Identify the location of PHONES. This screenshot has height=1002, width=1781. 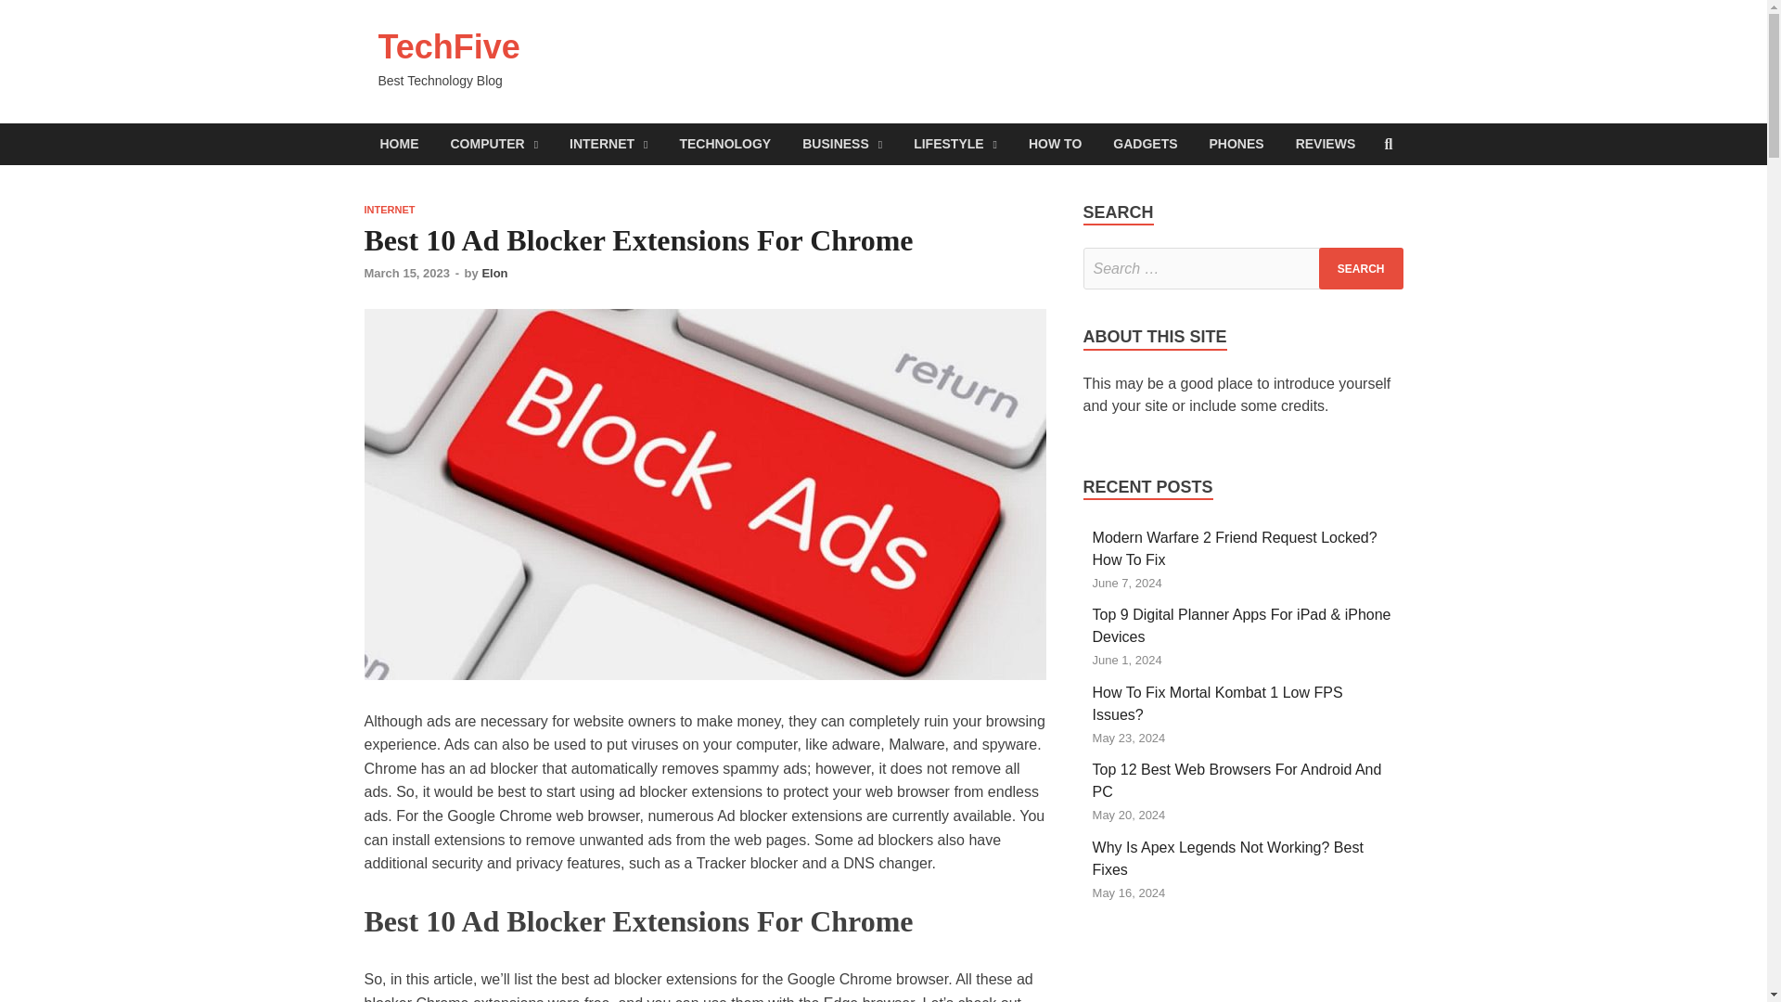
(1236, 144).